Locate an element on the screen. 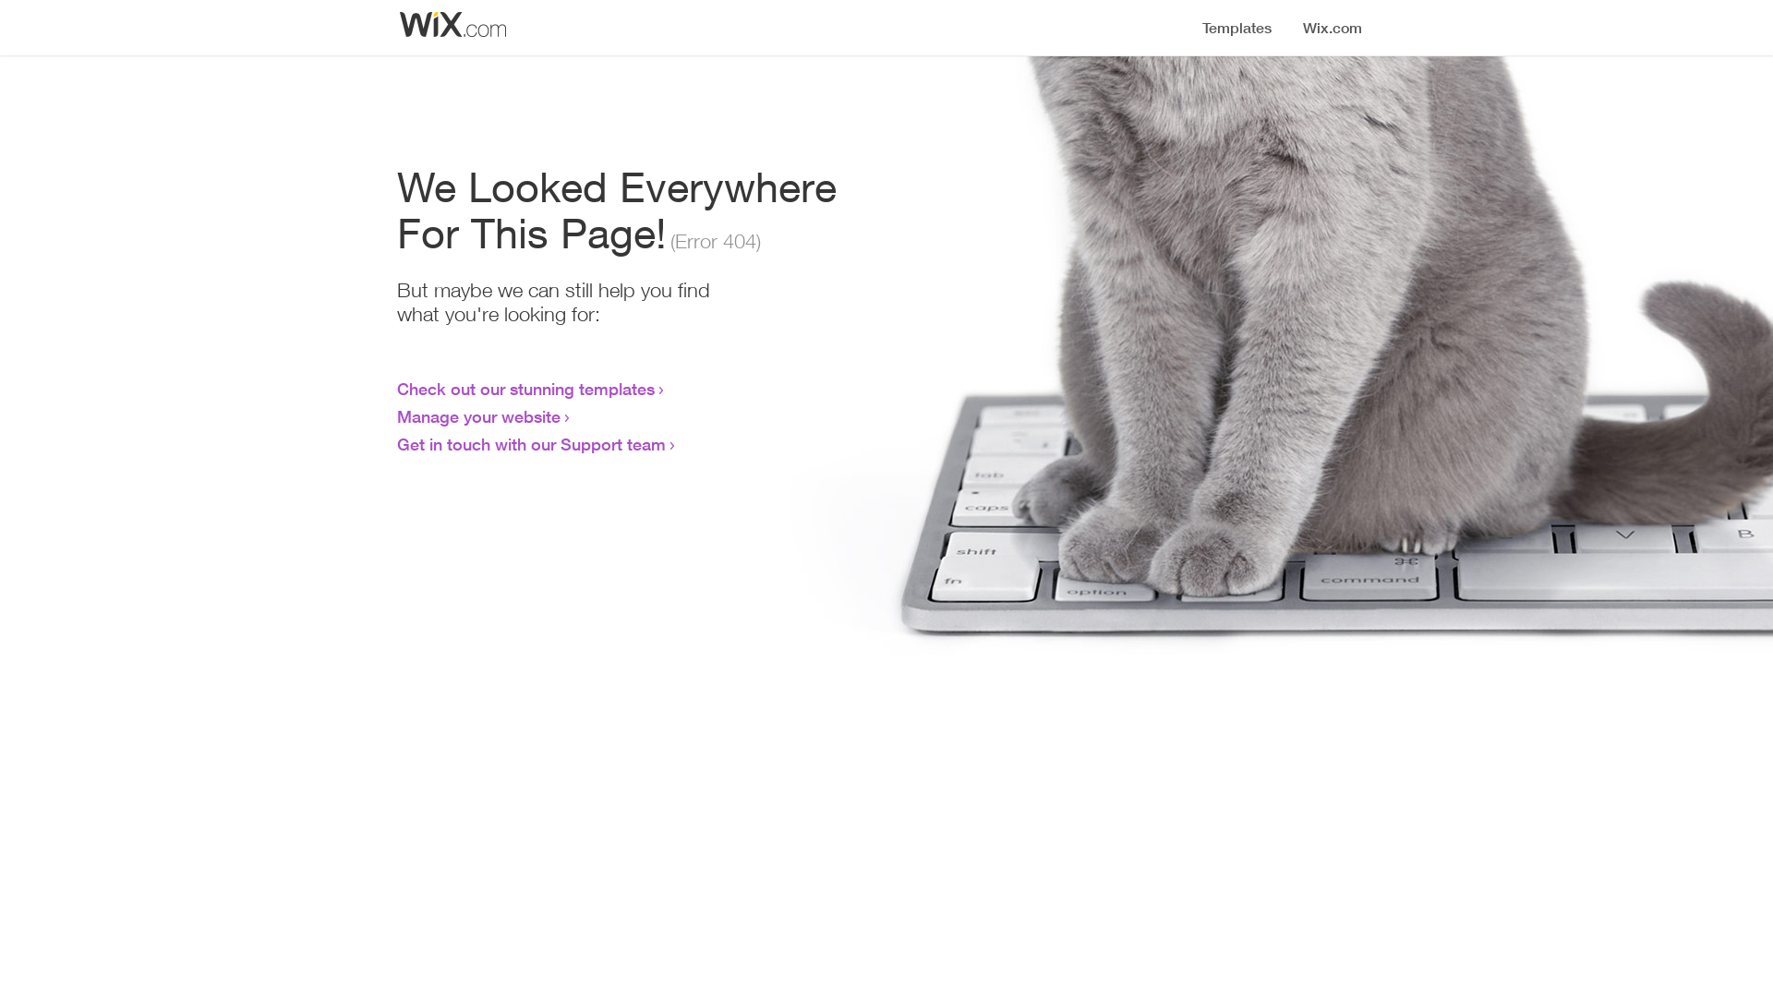 Image resolution: width=1773 pixels, height=997 pixels. Get in touch with our Support team is located at coordinates (532, 444).